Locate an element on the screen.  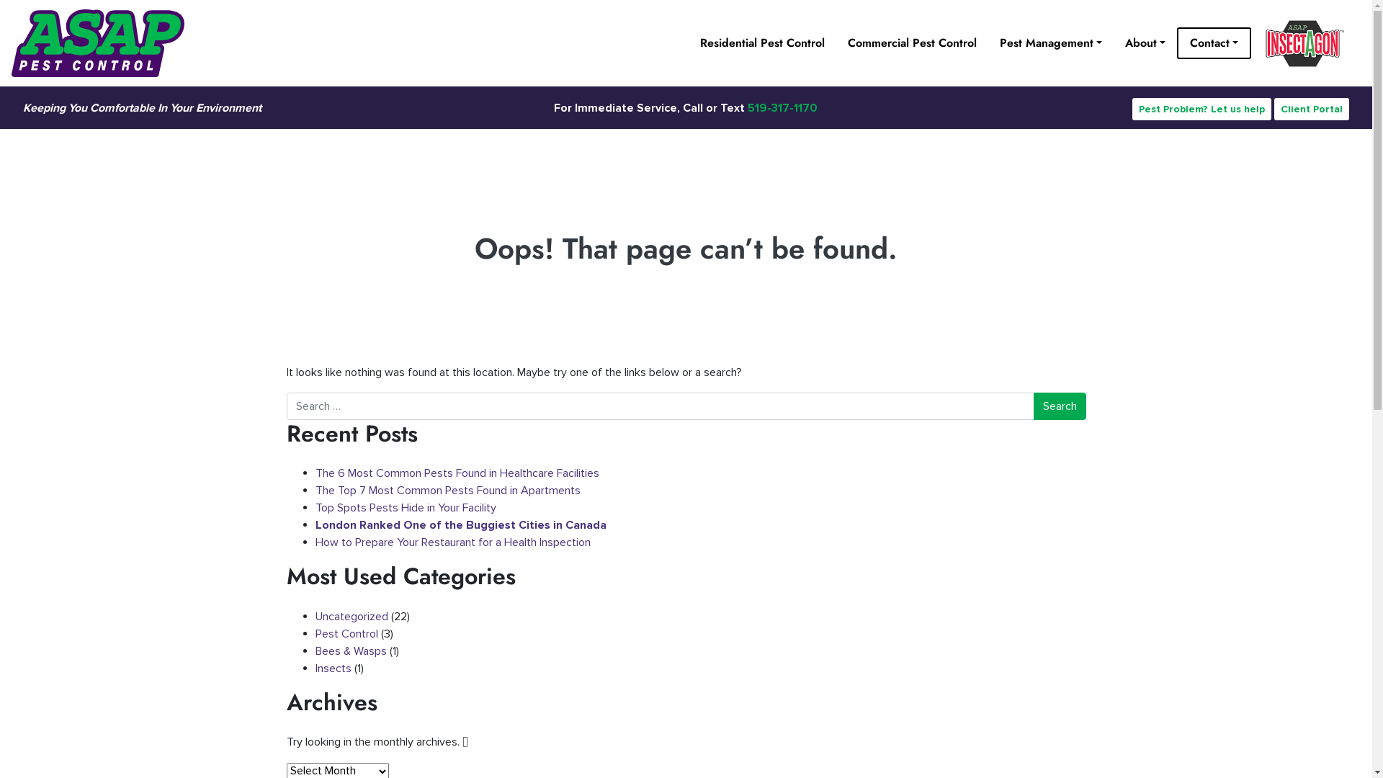
Top Spots Pests Hide in Your Facility is located at coordinates (406, 508).